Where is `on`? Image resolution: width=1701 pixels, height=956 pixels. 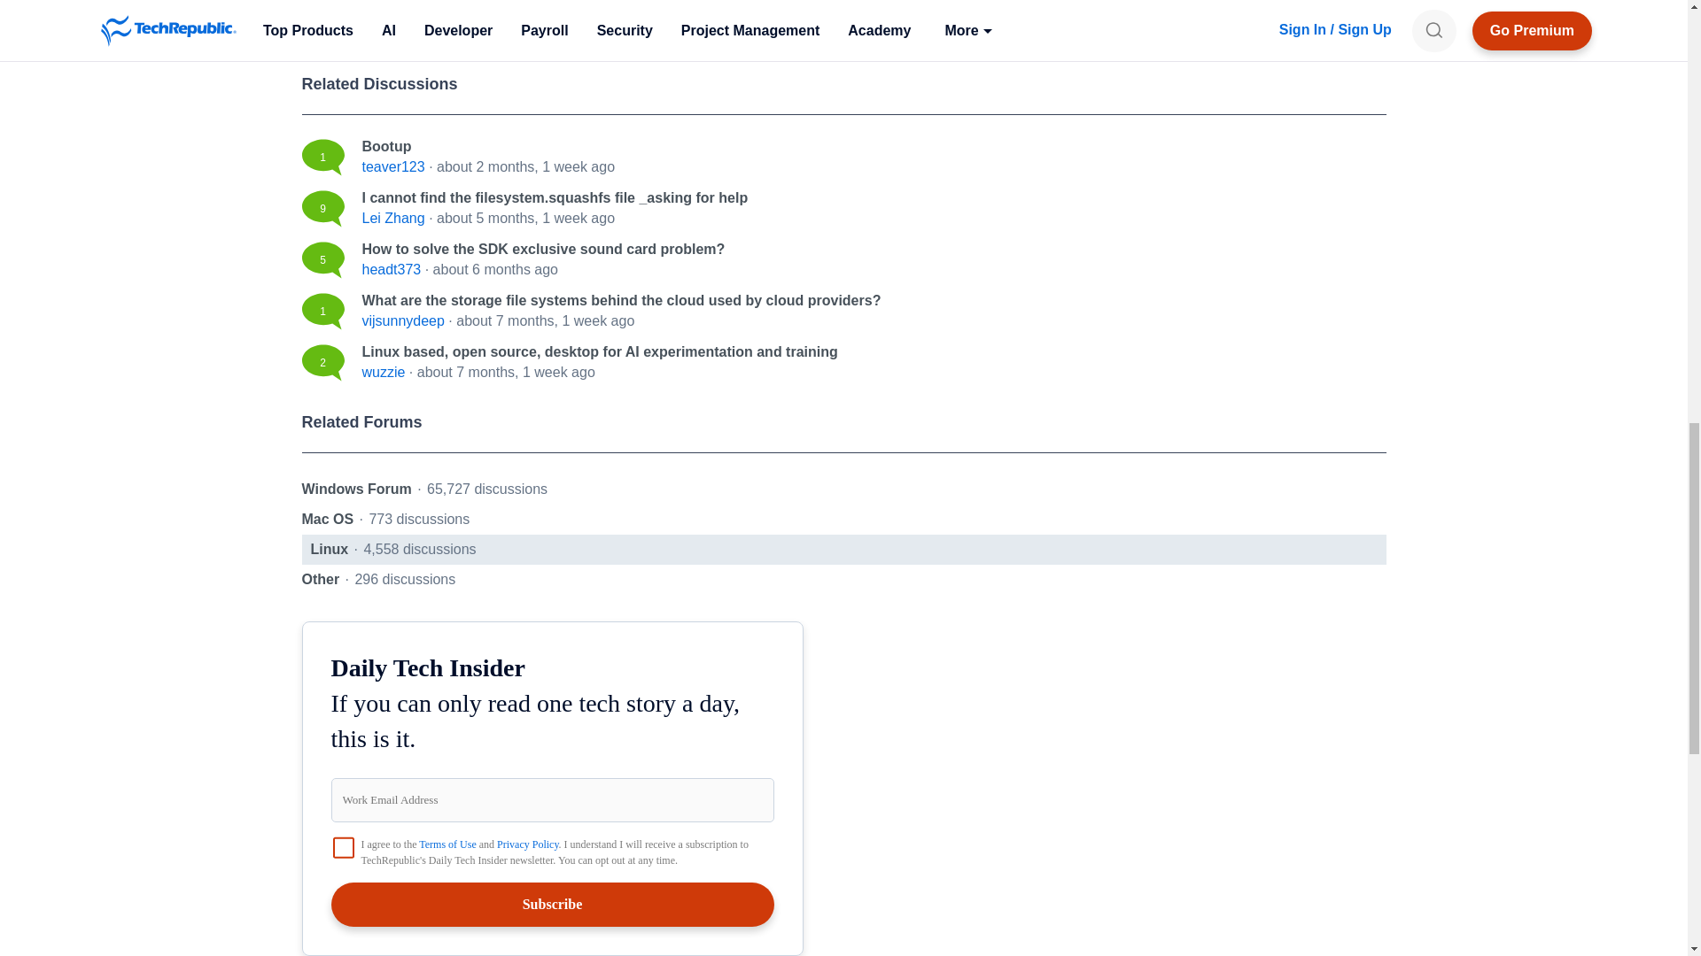
on is located at coordinates (344, 848).